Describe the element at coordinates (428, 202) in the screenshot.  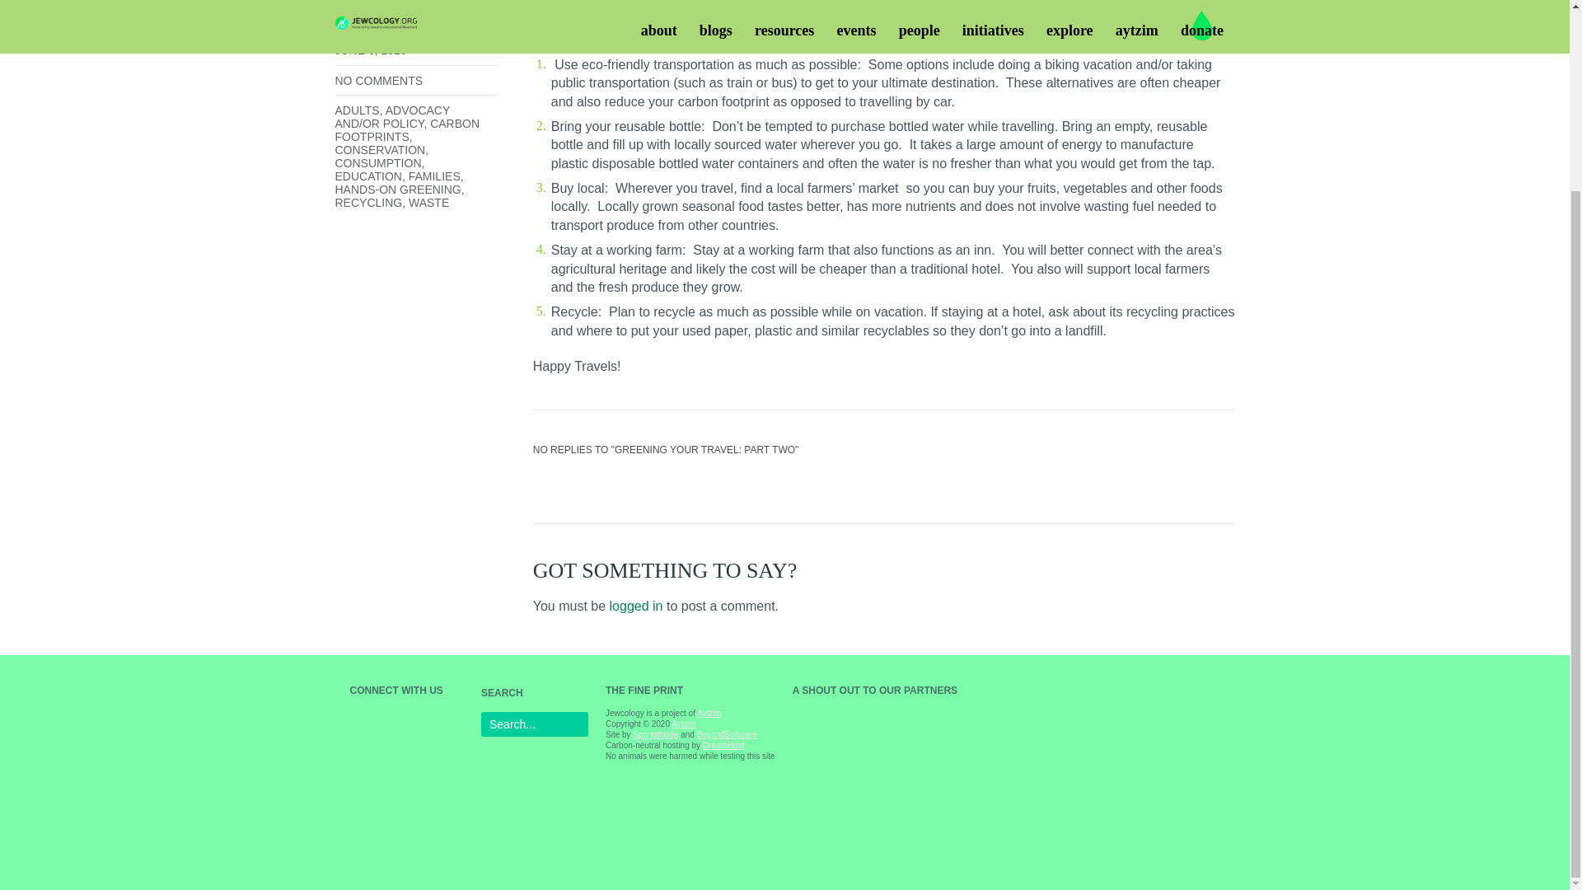
I see `WASTE` at that location.